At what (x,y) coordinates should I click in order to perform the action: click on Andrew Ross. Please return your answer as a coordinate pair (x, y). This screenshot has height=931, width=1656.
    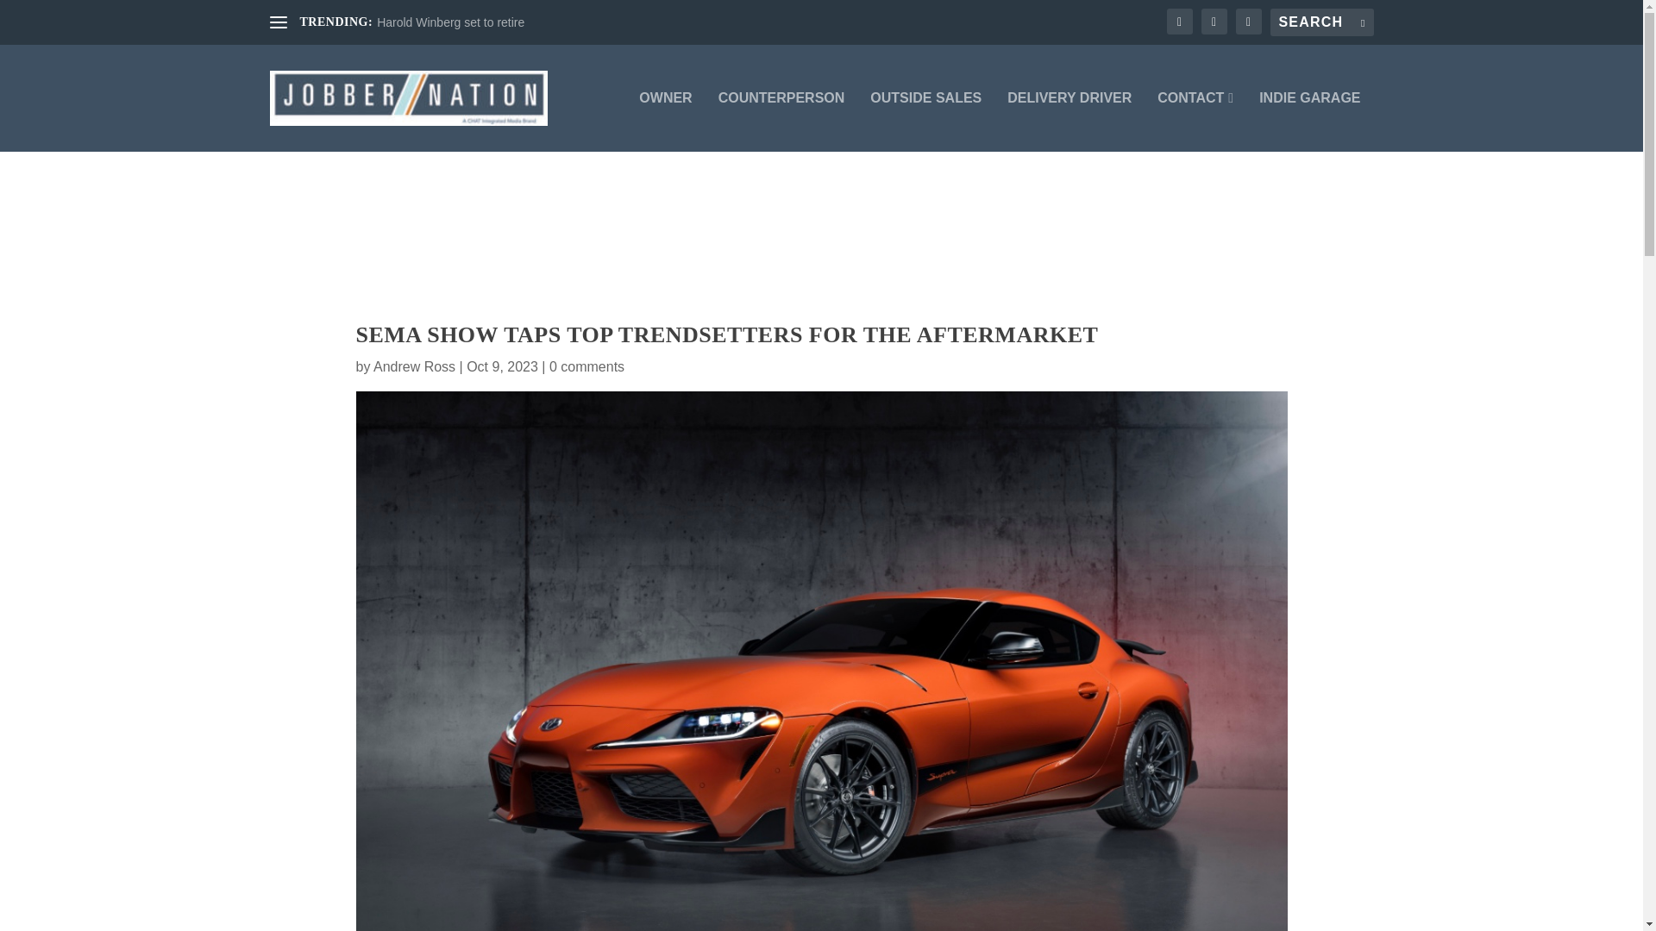
    Looking at the image, I should click on (414, 366).